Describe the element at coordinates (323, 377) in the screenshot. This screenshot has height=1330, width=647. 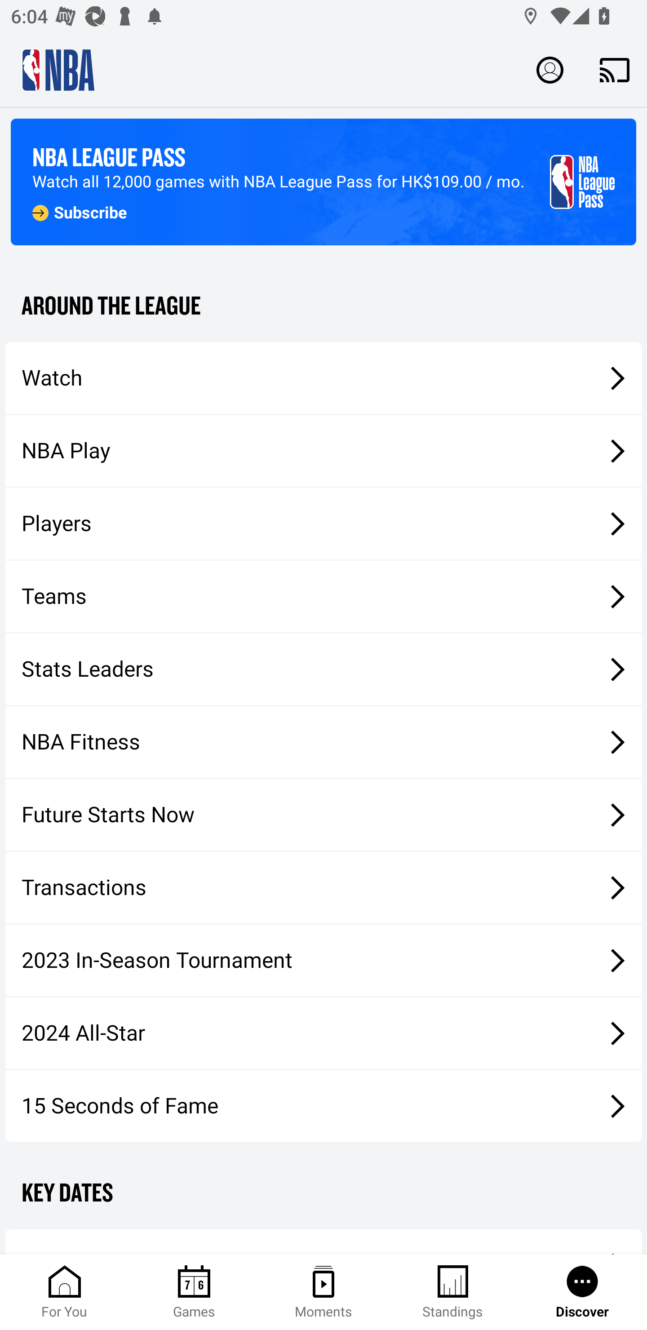
I see `Watch` at that location.